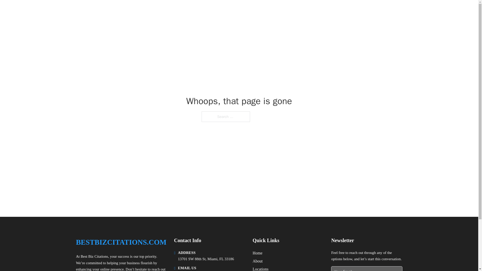  I want to click on BESTBIZCITATIONS.COM, so click(126, 11).